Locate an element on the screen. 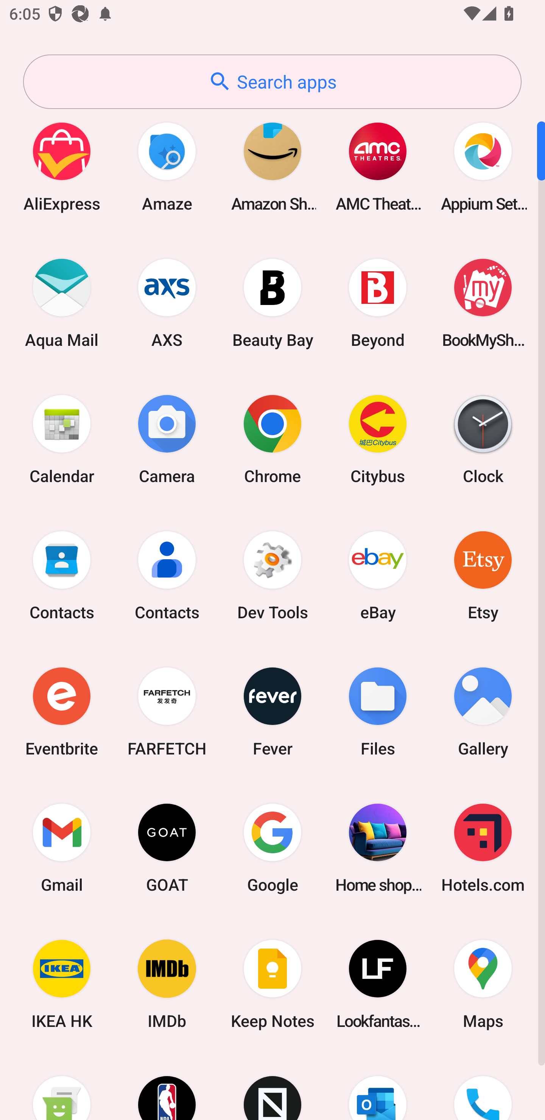 The image size is (545, 1120). AXS is located at coordinates (167, 303).